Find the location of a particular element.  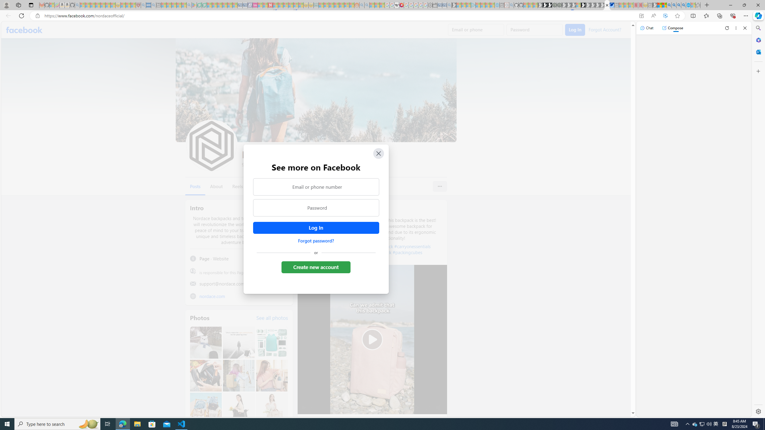

Password is located at coordinates (316, 208).